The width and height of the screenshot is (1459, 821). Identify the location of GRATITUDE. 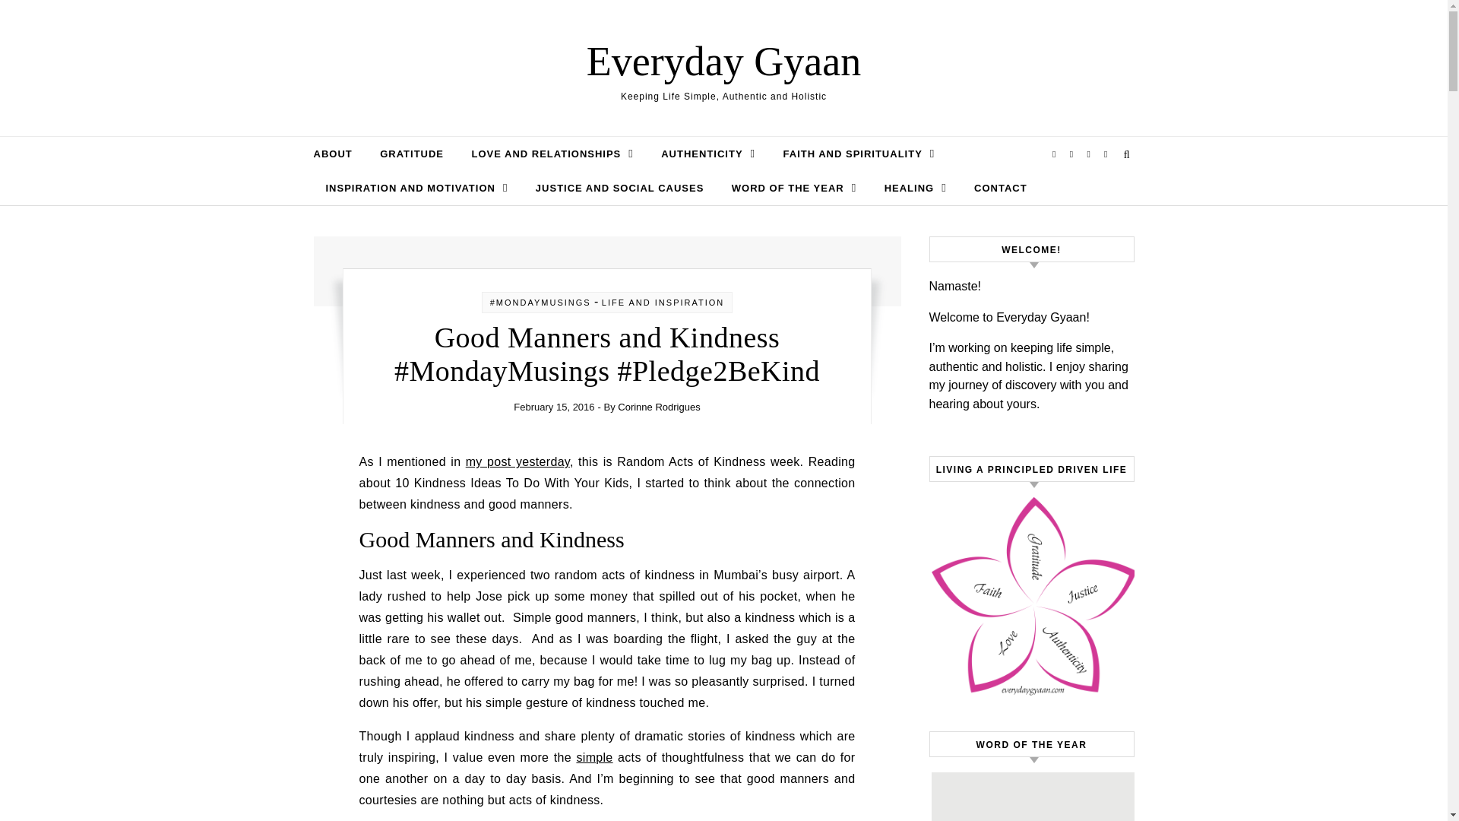
(411, 154).